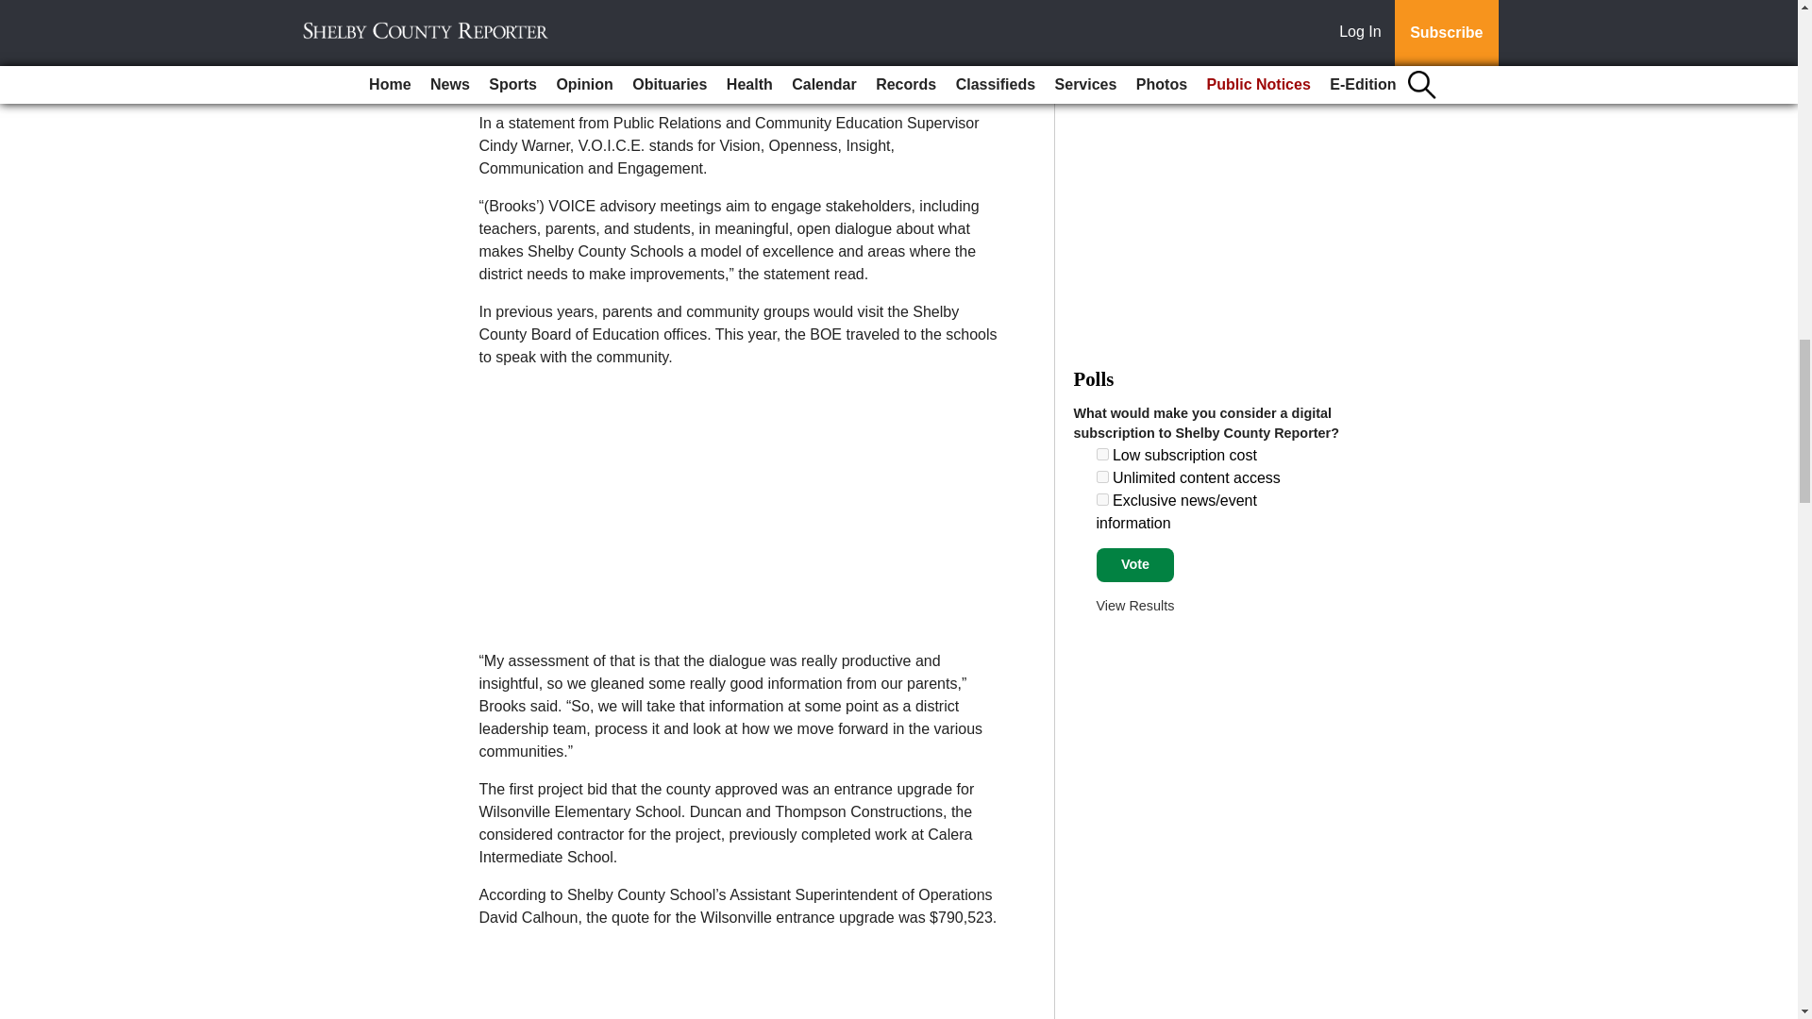 This screenshot has height=1019, width=1812. Describe the element at coordinates (540, 61) in the screenshot. I see `Subscribe` at that location.